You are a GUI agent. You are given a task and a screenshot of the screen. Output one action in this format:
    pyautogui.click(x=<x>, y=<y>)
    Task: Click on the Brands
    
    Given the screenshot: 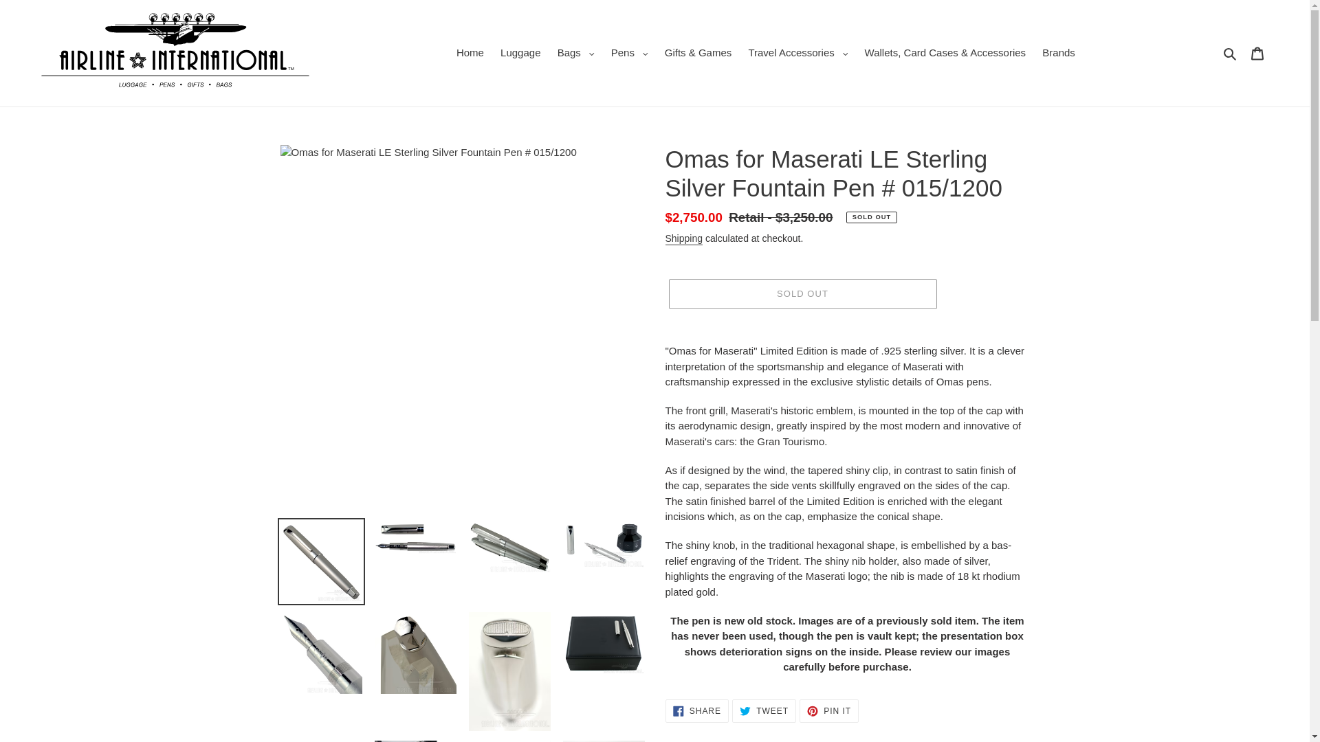 What is the action you would take?
    pyautogui.click(x=576, y=53)
    